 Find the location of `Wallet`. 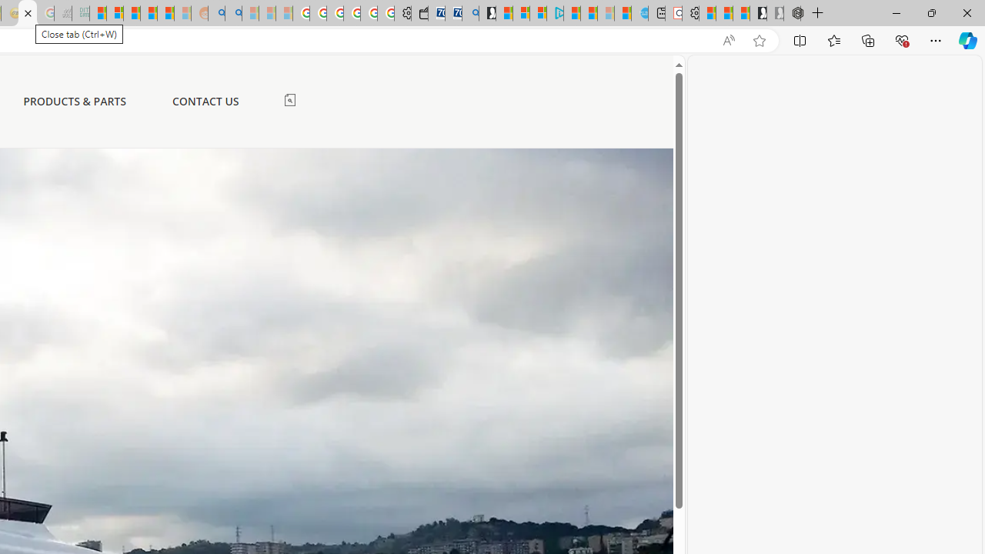

Wallet is located at coordinates (419, 14).